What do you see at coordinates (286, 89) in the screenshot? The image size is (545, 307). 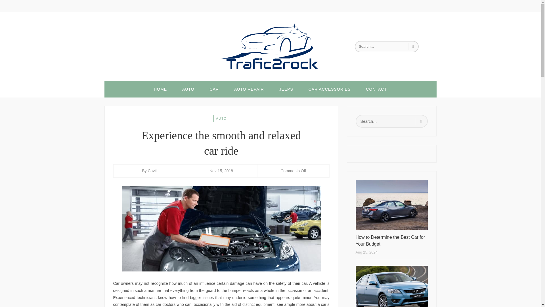 I see `JEEPS` at bounding box center [286, 89].